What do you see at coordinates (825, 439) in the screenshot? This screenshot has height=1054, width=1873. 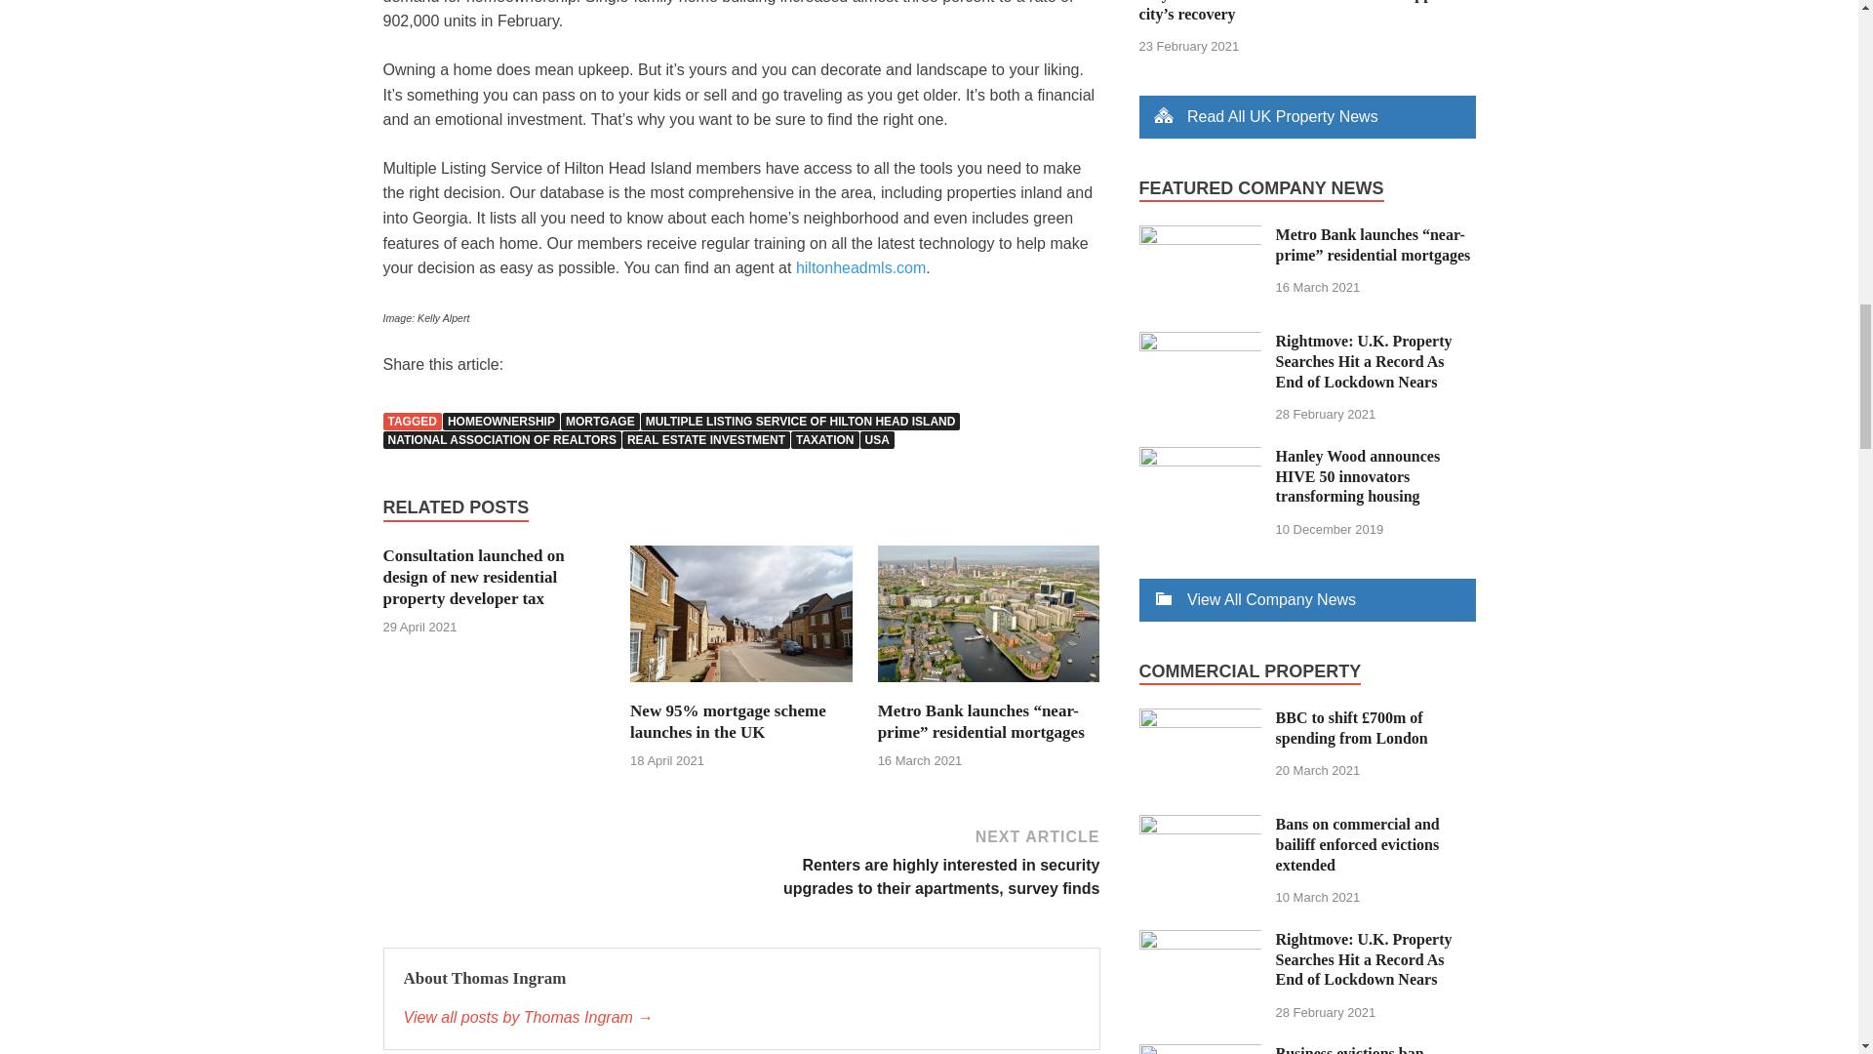 I see `TAXATION` at bounding box center [825, 439].